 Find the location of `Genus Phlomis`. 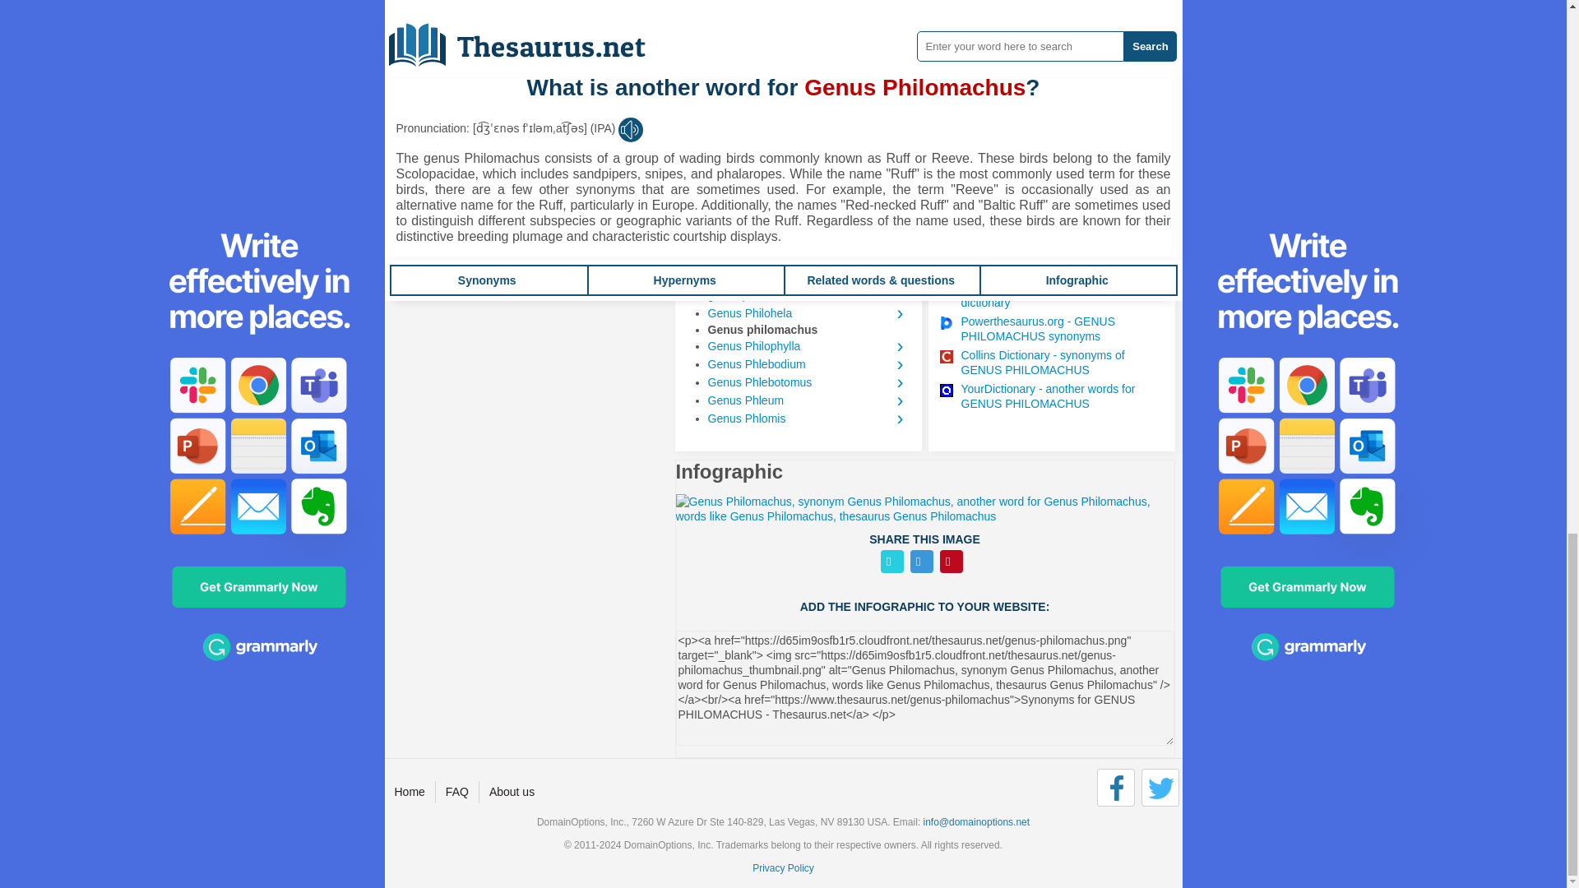

Genus Phlomis is located at coordinates (808, 418).